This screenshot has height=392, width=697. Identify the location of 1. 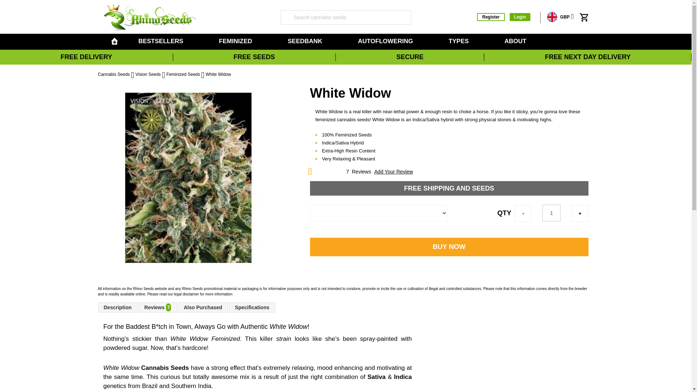
(551, 213).